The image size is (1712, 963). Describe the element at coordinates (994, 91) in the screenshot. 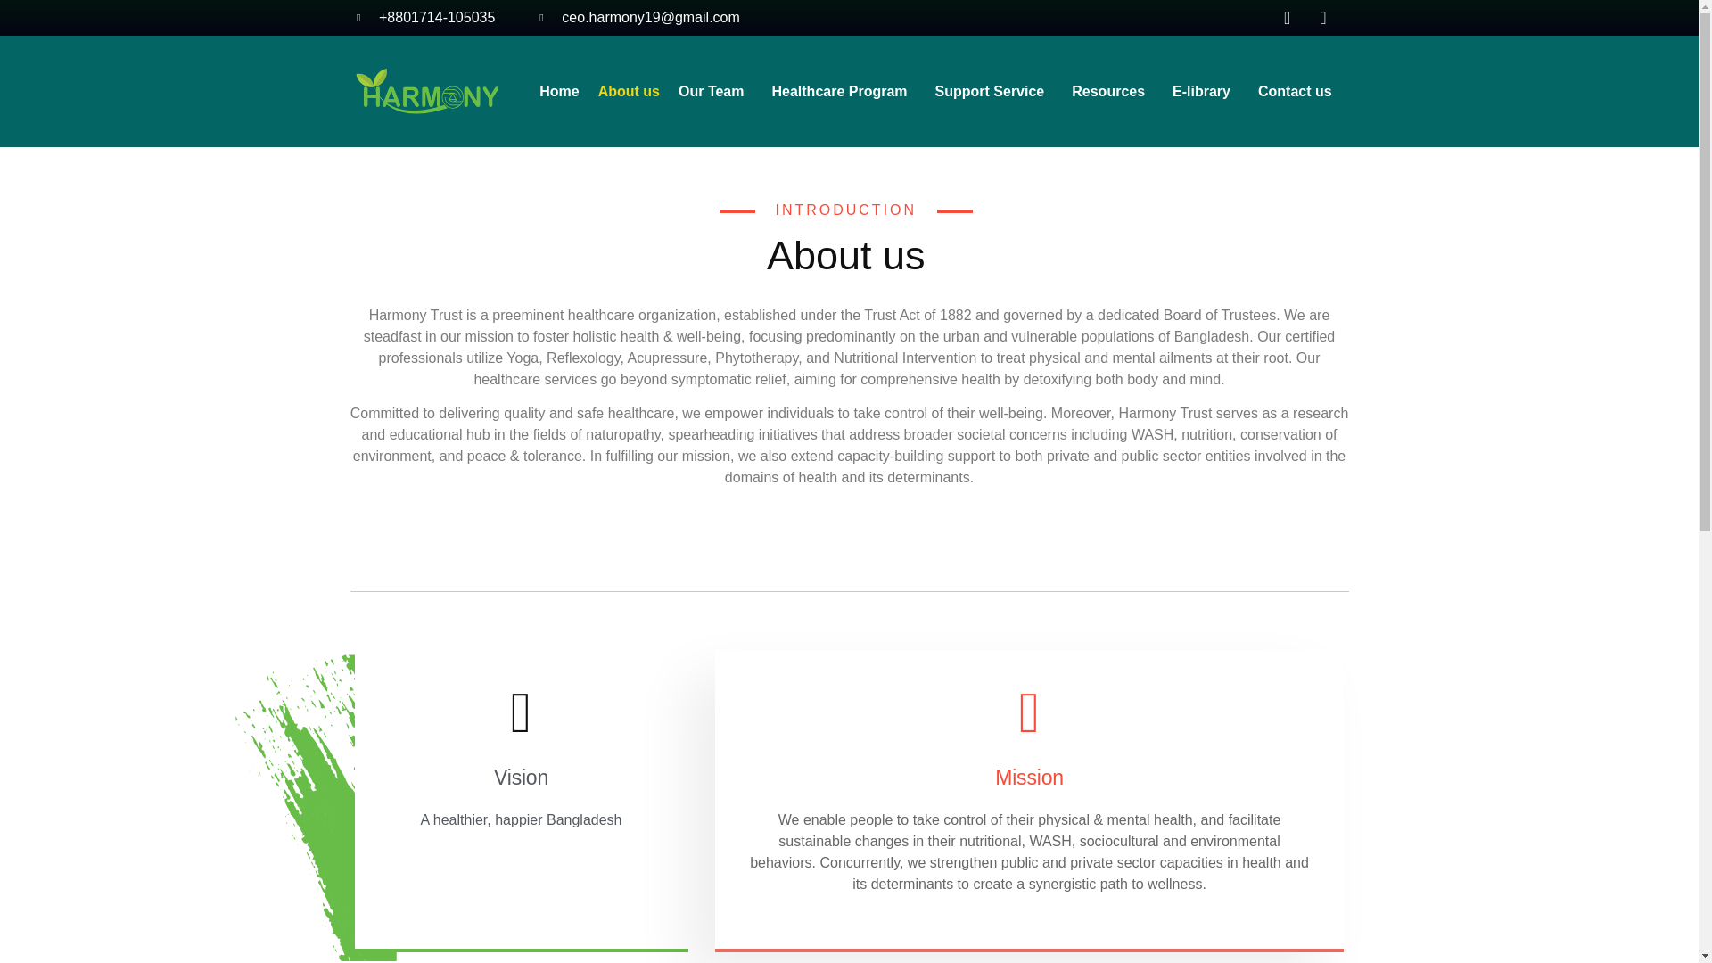

I see `Support Service` at that location.